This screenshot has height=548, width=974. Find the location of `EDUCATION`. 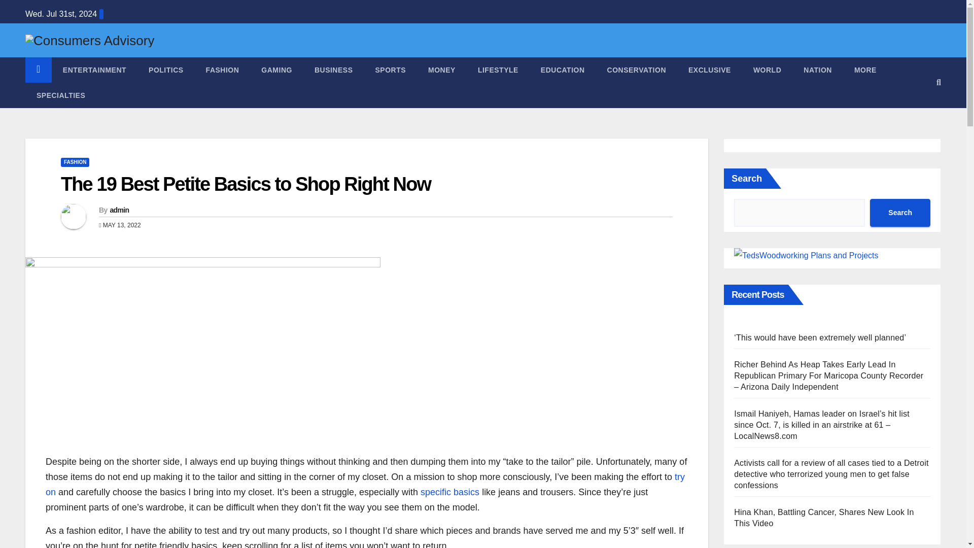

EDUCATION is located at coordinates (563, 70).